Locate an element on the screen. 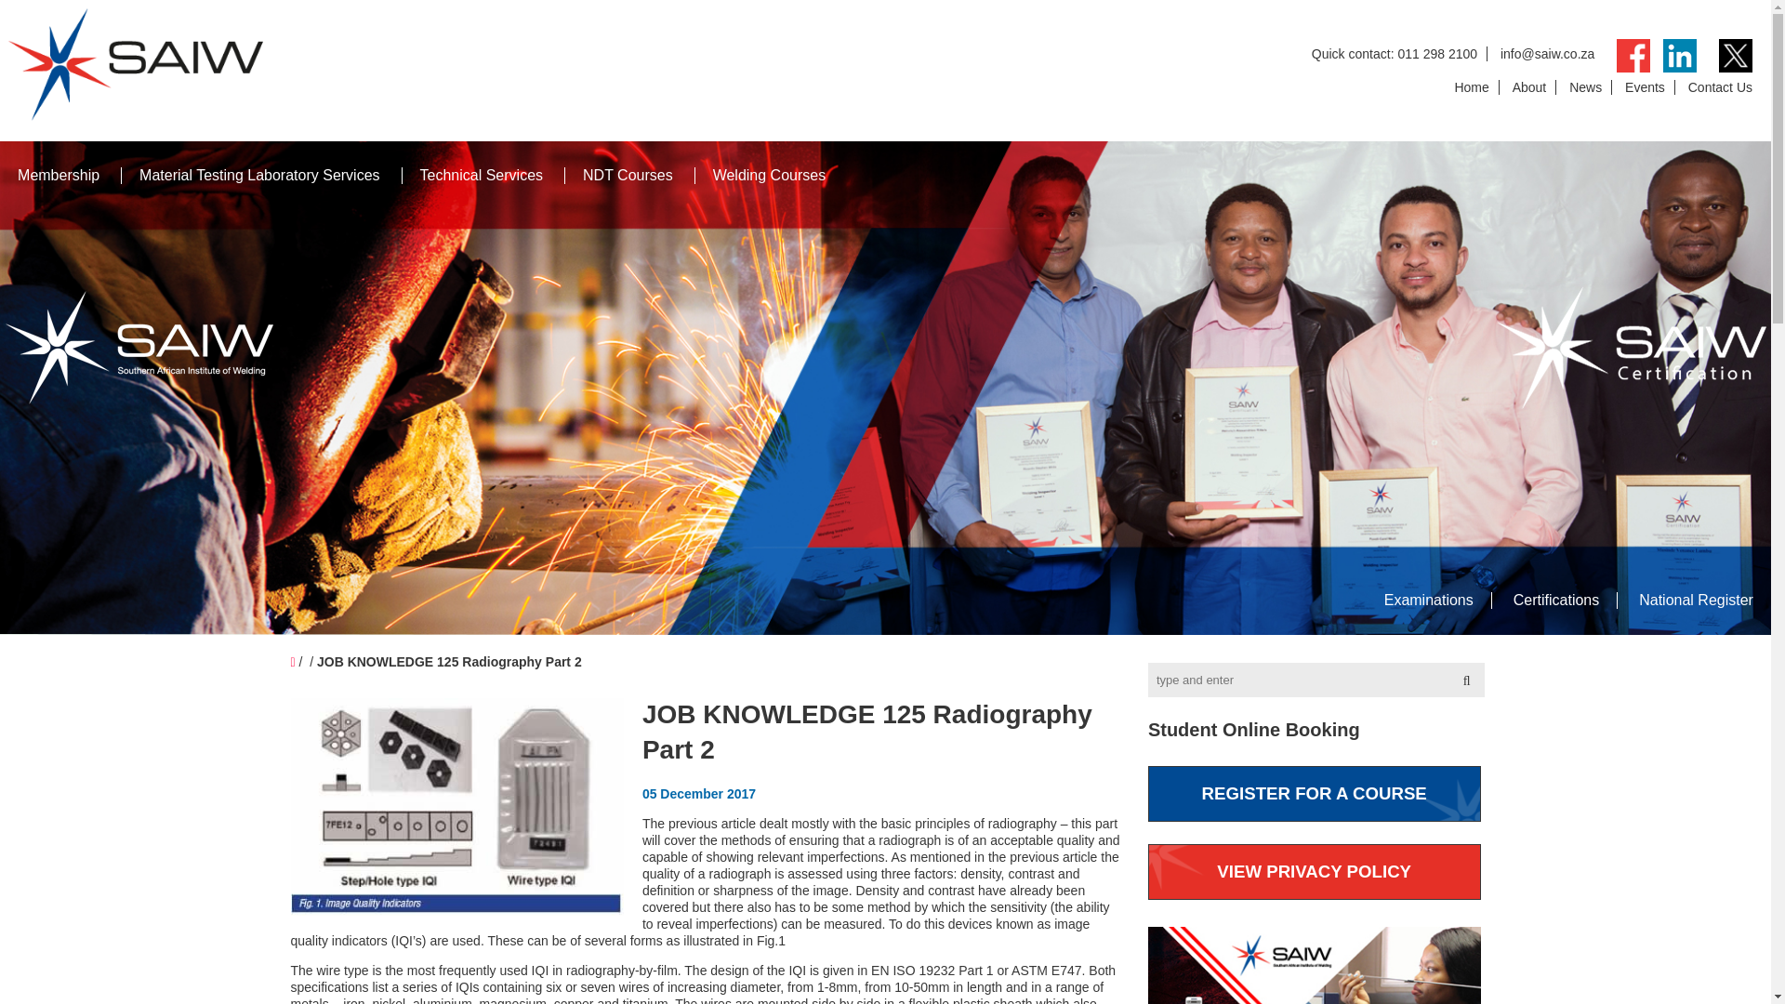 The width and height of the screenshot is (1785, 1004). NDT Courses is located at coordinates (628, 175).